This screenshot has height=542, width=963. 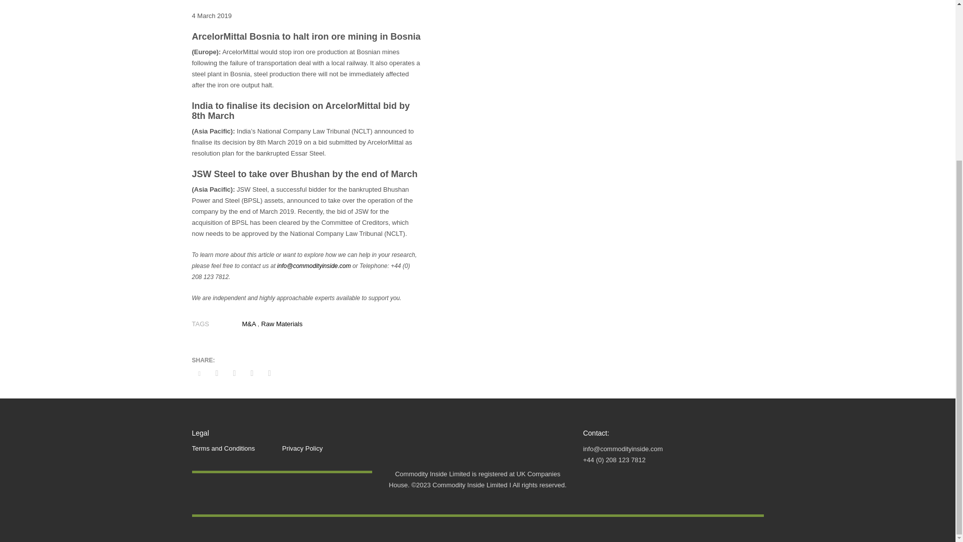 What do you see at coordinates (252, 373) in the screenshot?
I see `SHARE ON PINTEREST` at bounding box center [252, 373].